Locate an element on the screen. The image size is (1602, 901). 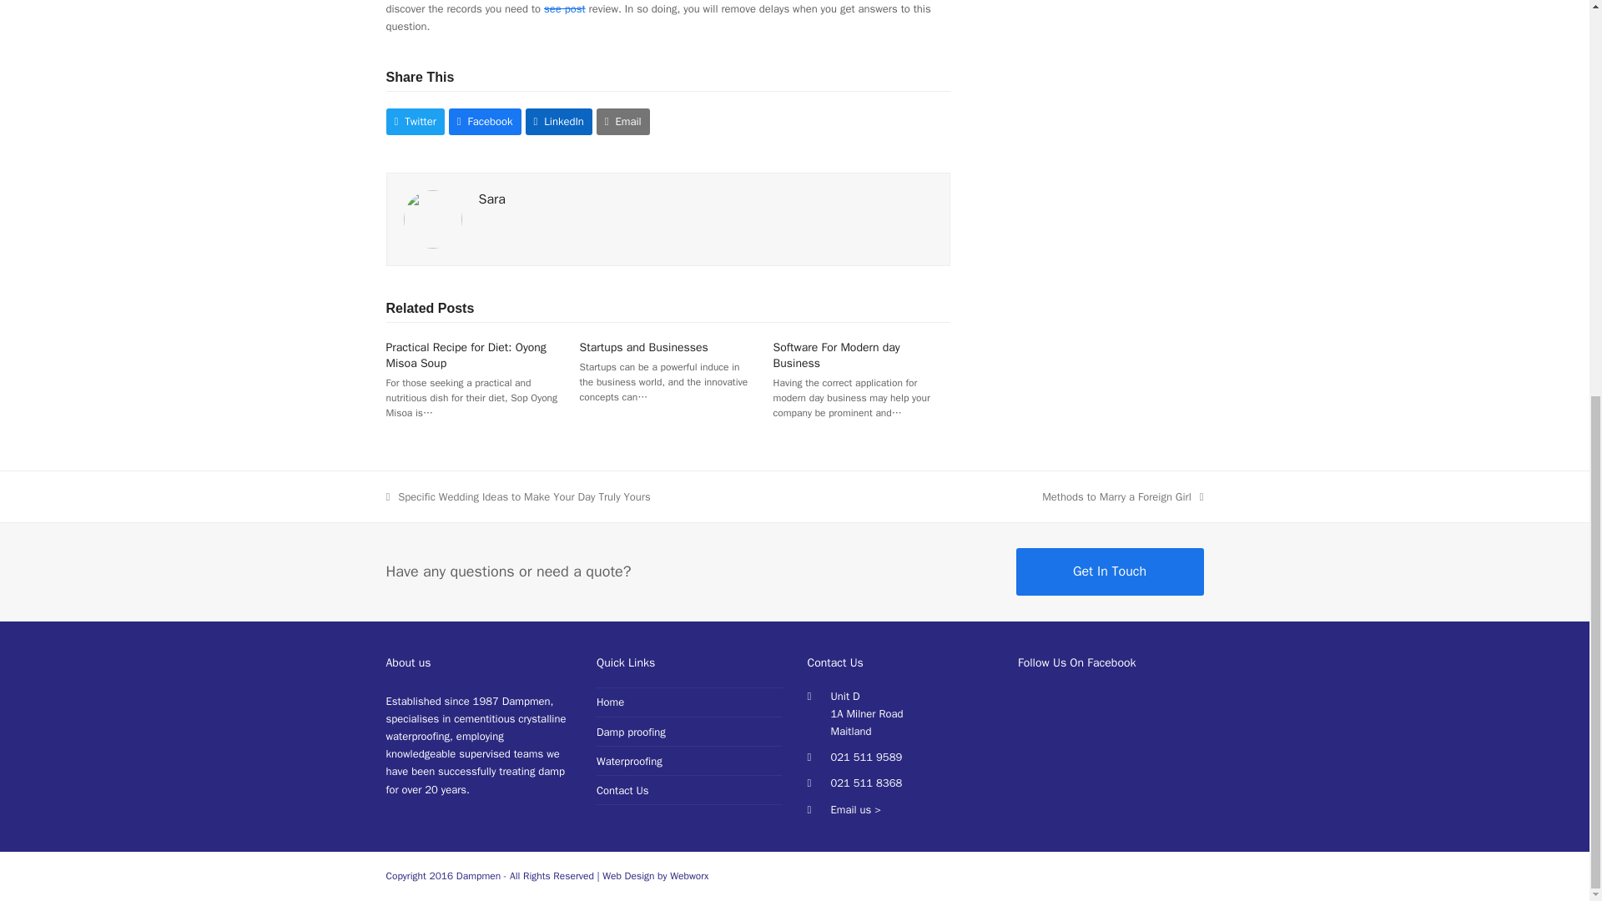
Software For Modern day Business is located at coordinates (837, 355).